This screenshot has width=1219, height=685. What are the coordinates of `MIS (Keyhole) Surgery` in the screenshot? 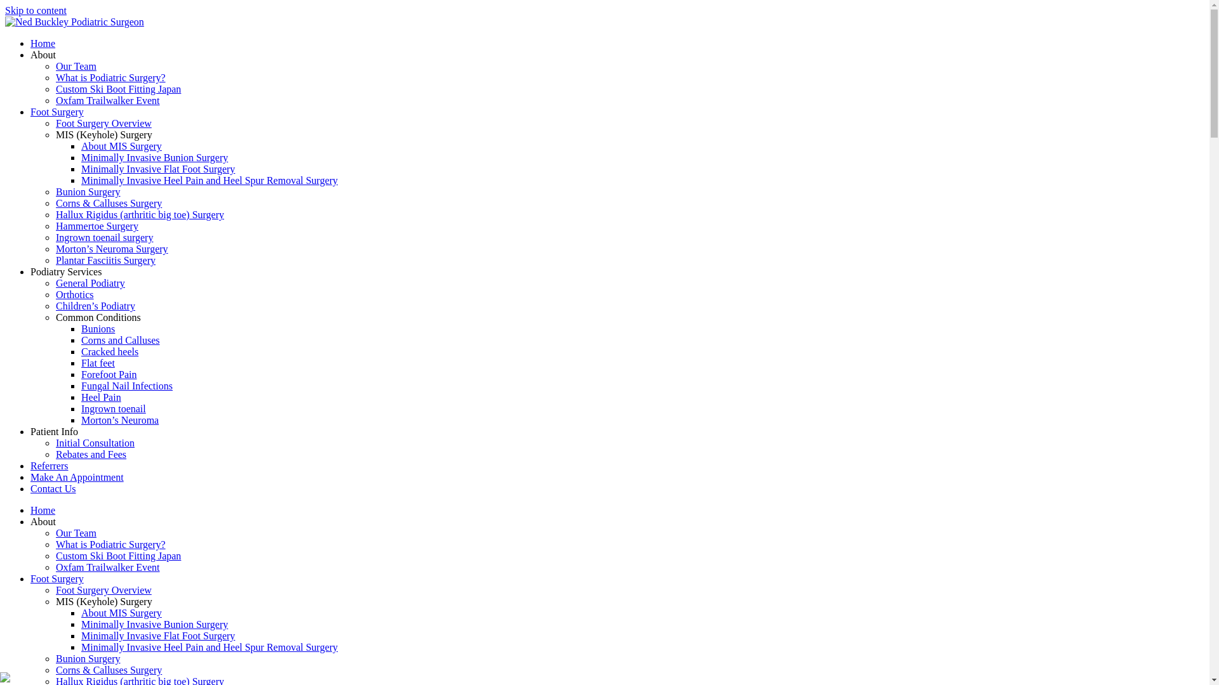 It's located at (104, 134).